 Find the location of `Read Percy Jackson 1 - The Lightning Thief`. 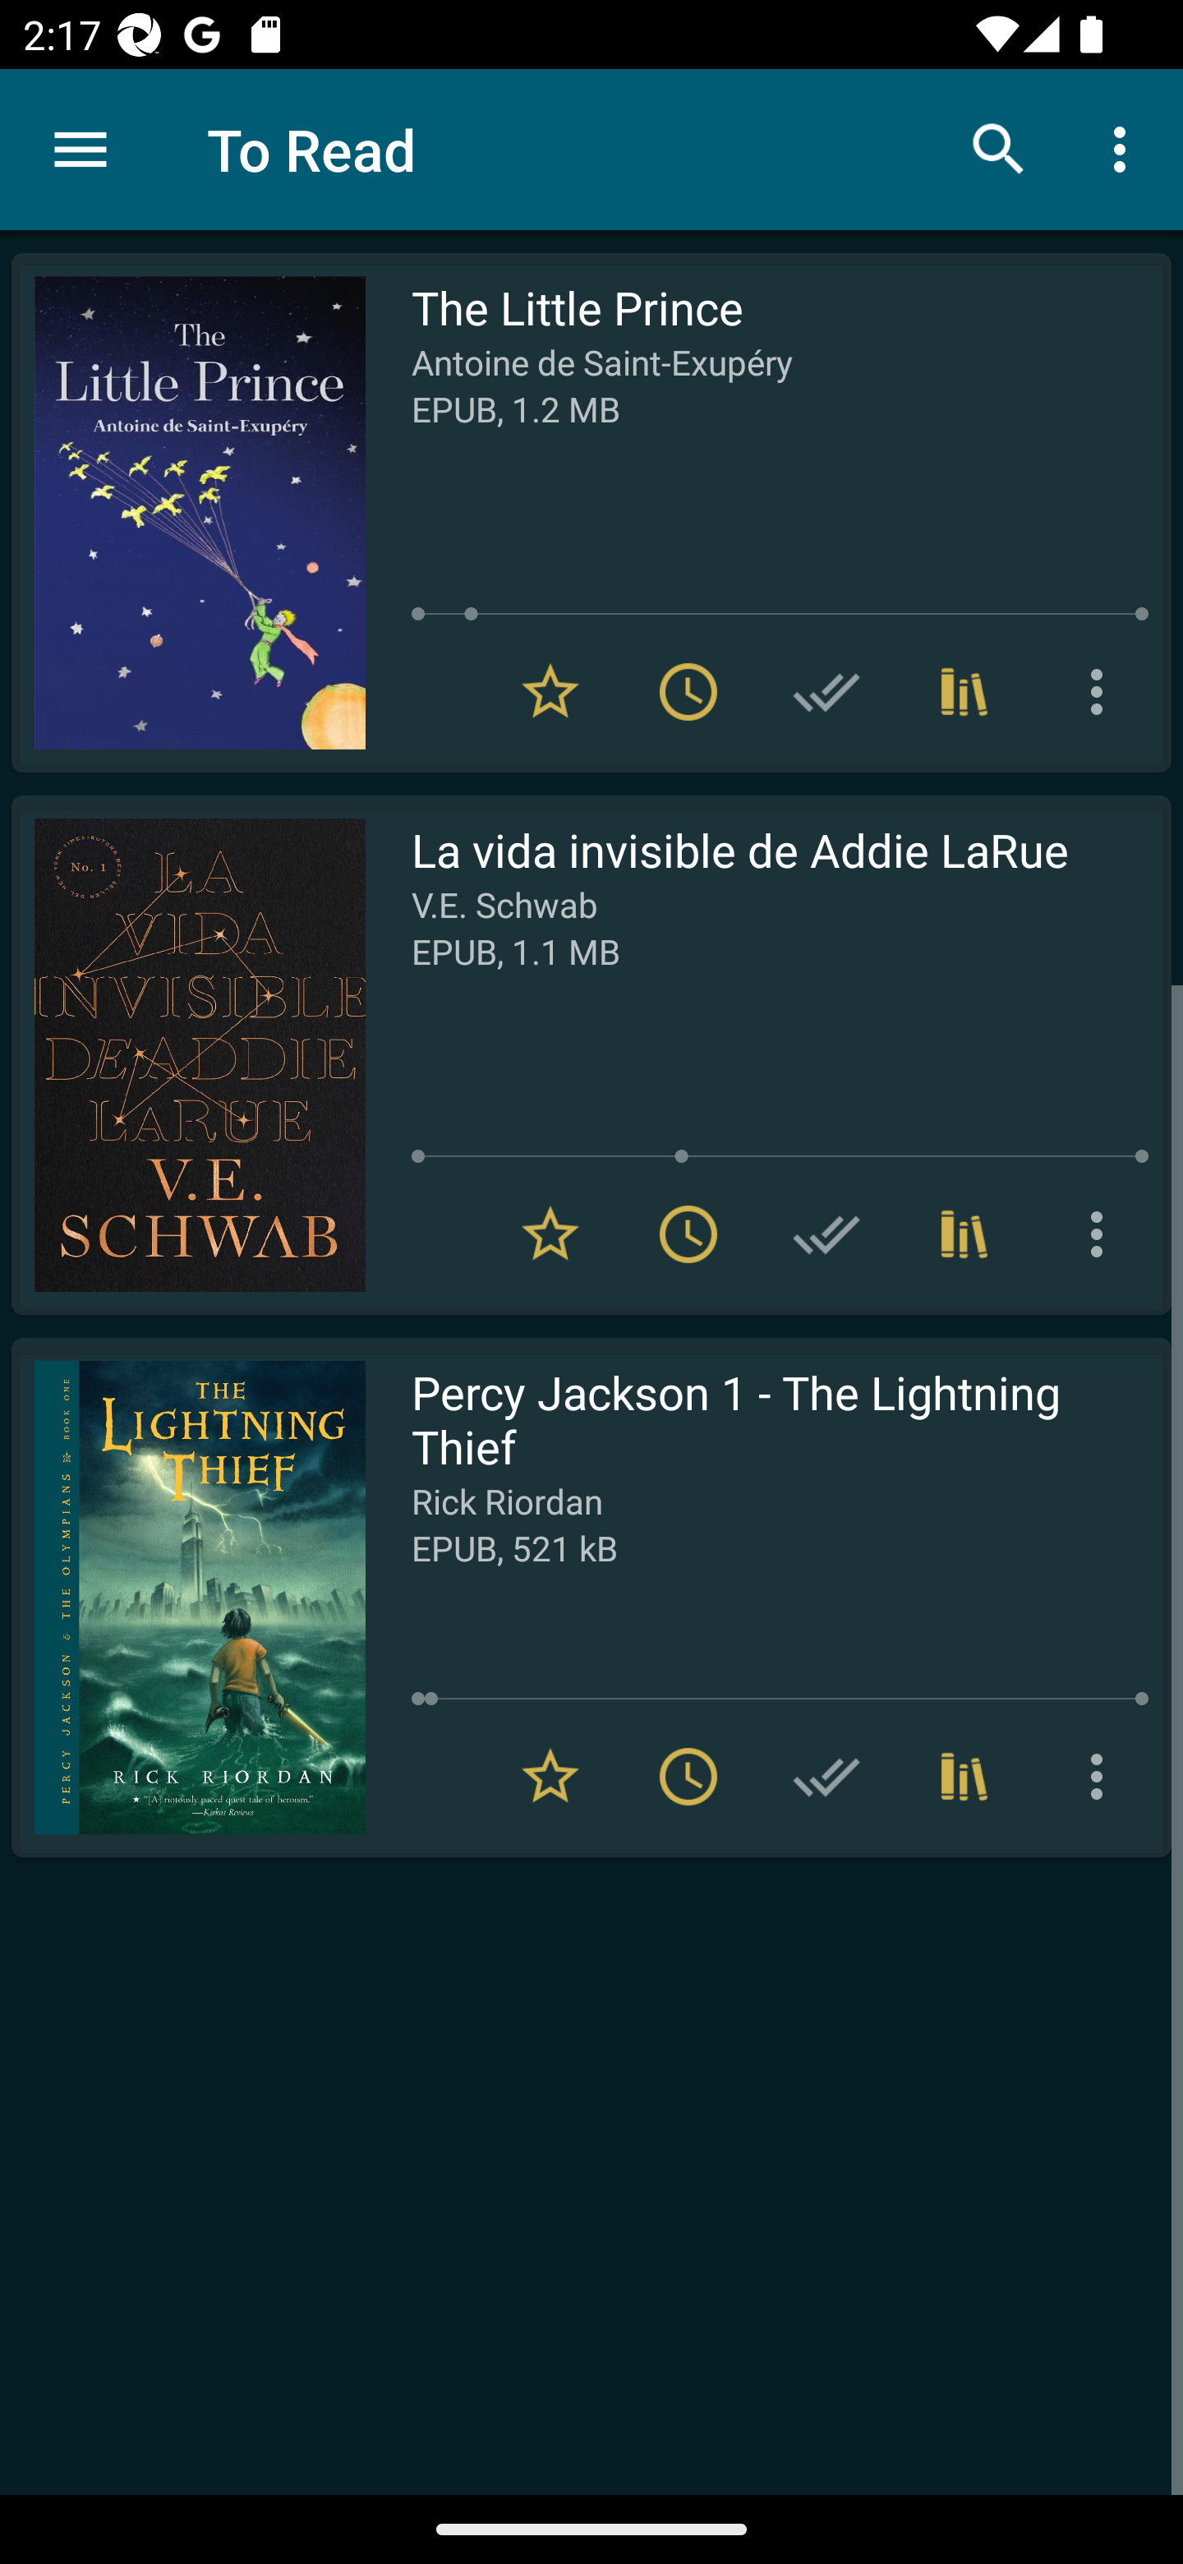

Read Percy Jackson 1 - The Lightning Thief is located at coordinates (188, 1597).